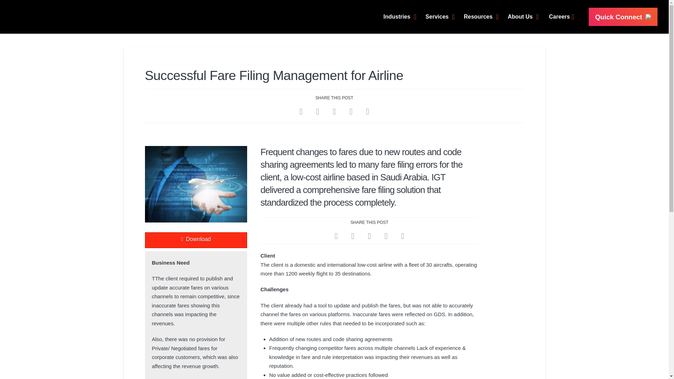  Describe the element at coordinates (564, 17) in the screenshot. I see `Careers` at that location.